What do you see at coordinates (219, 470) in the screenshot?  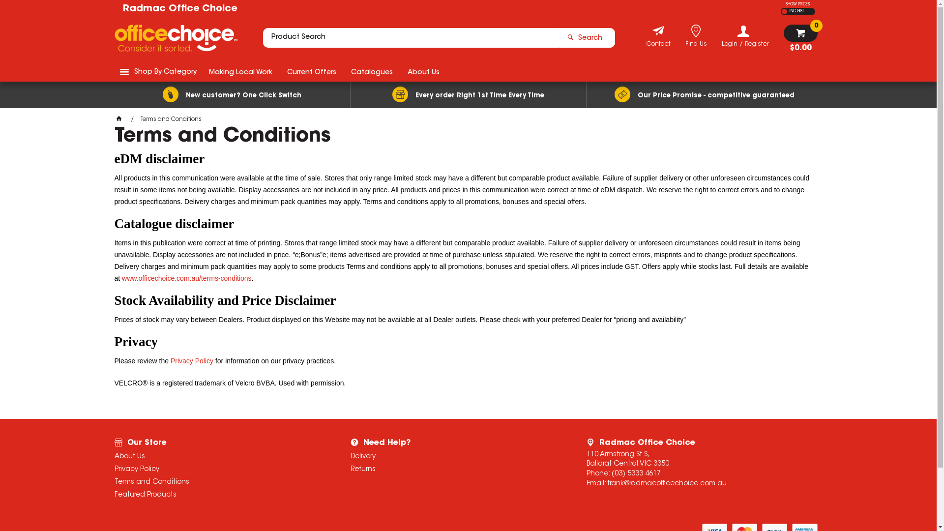 I see `Privacy Policy` at bounding box center [219, 470].